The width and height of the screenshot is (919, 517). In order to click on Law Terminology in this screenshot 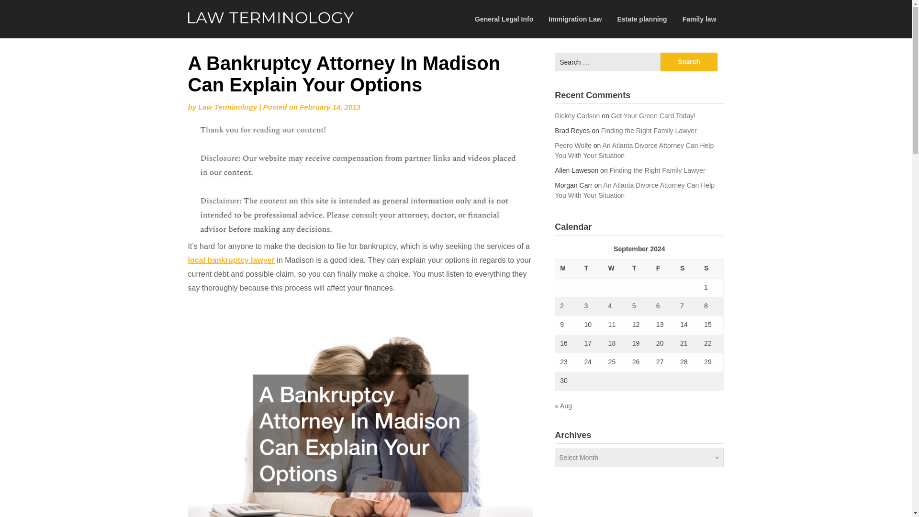, I will do `click(228, 107)`.